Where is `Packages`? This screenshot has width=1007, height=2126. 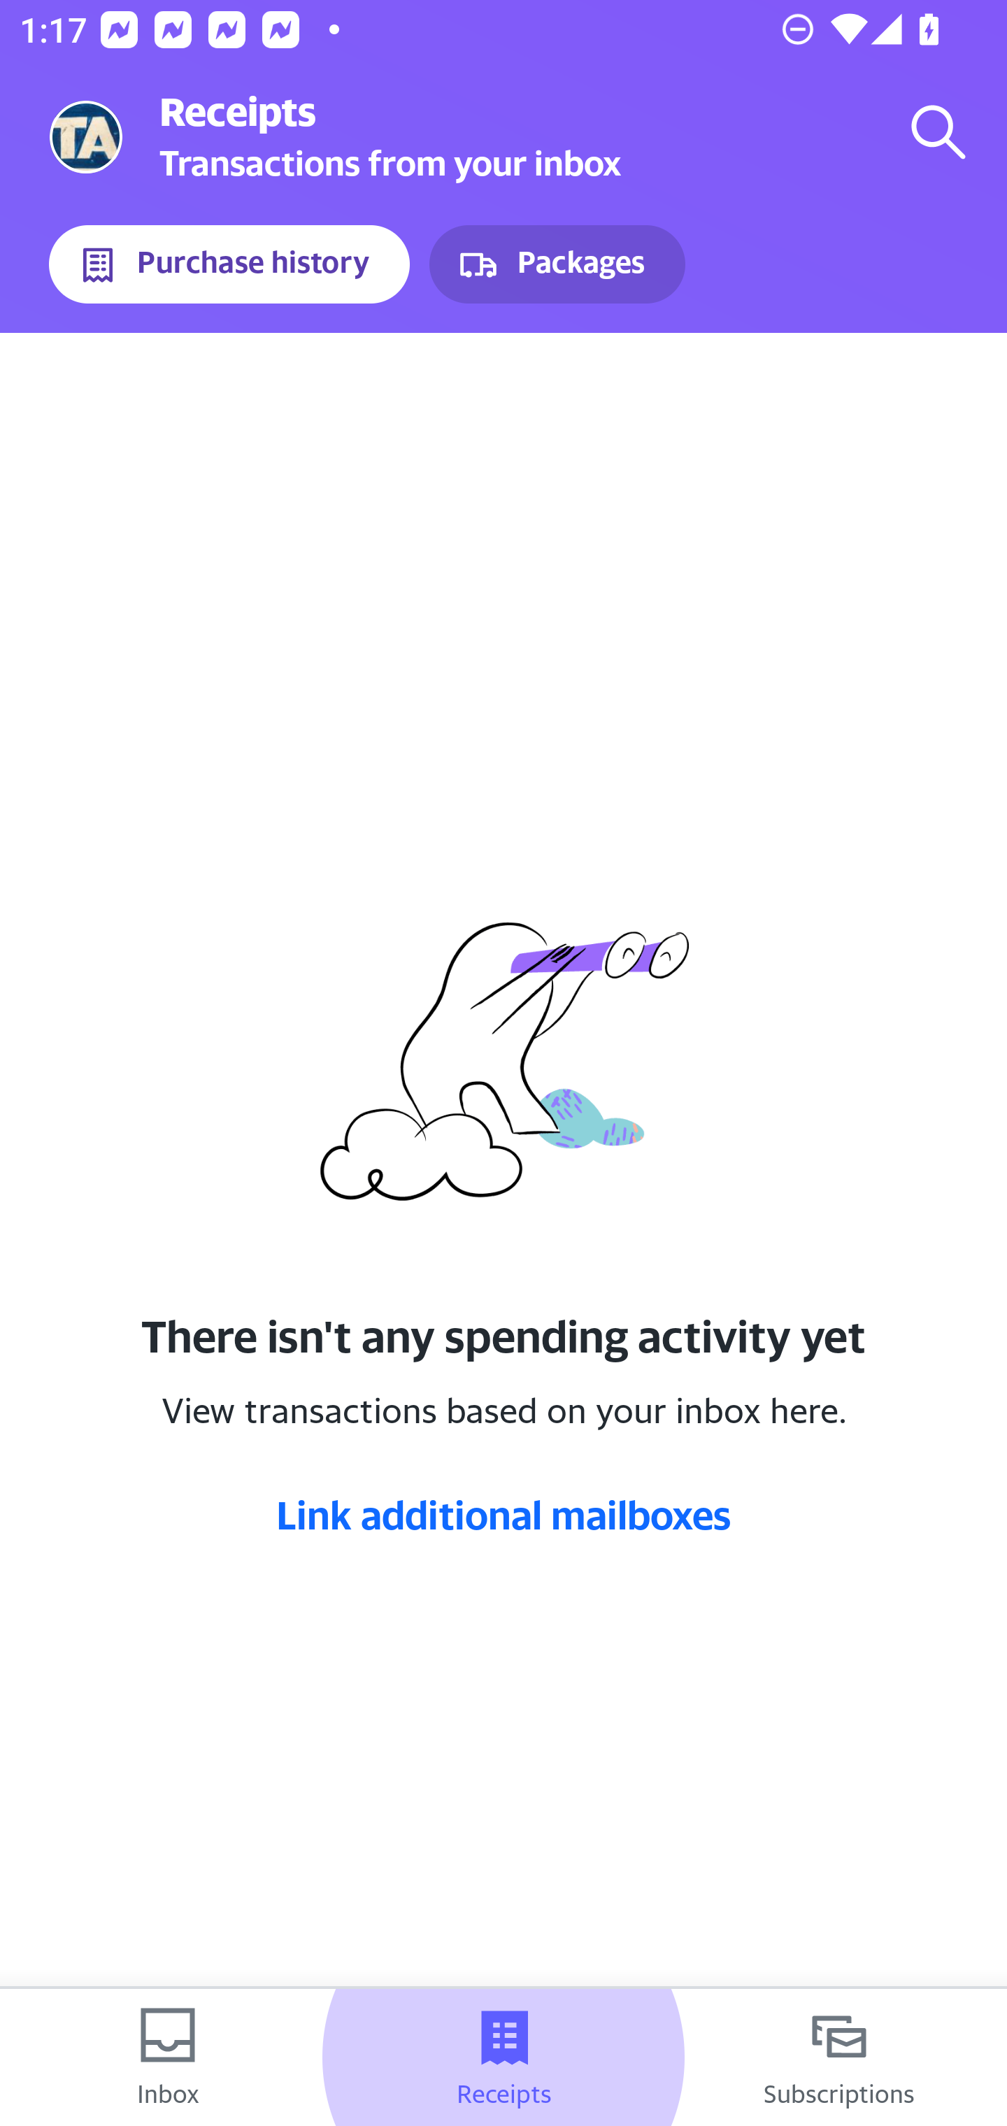 Packages is located at coordinates (557, 264).